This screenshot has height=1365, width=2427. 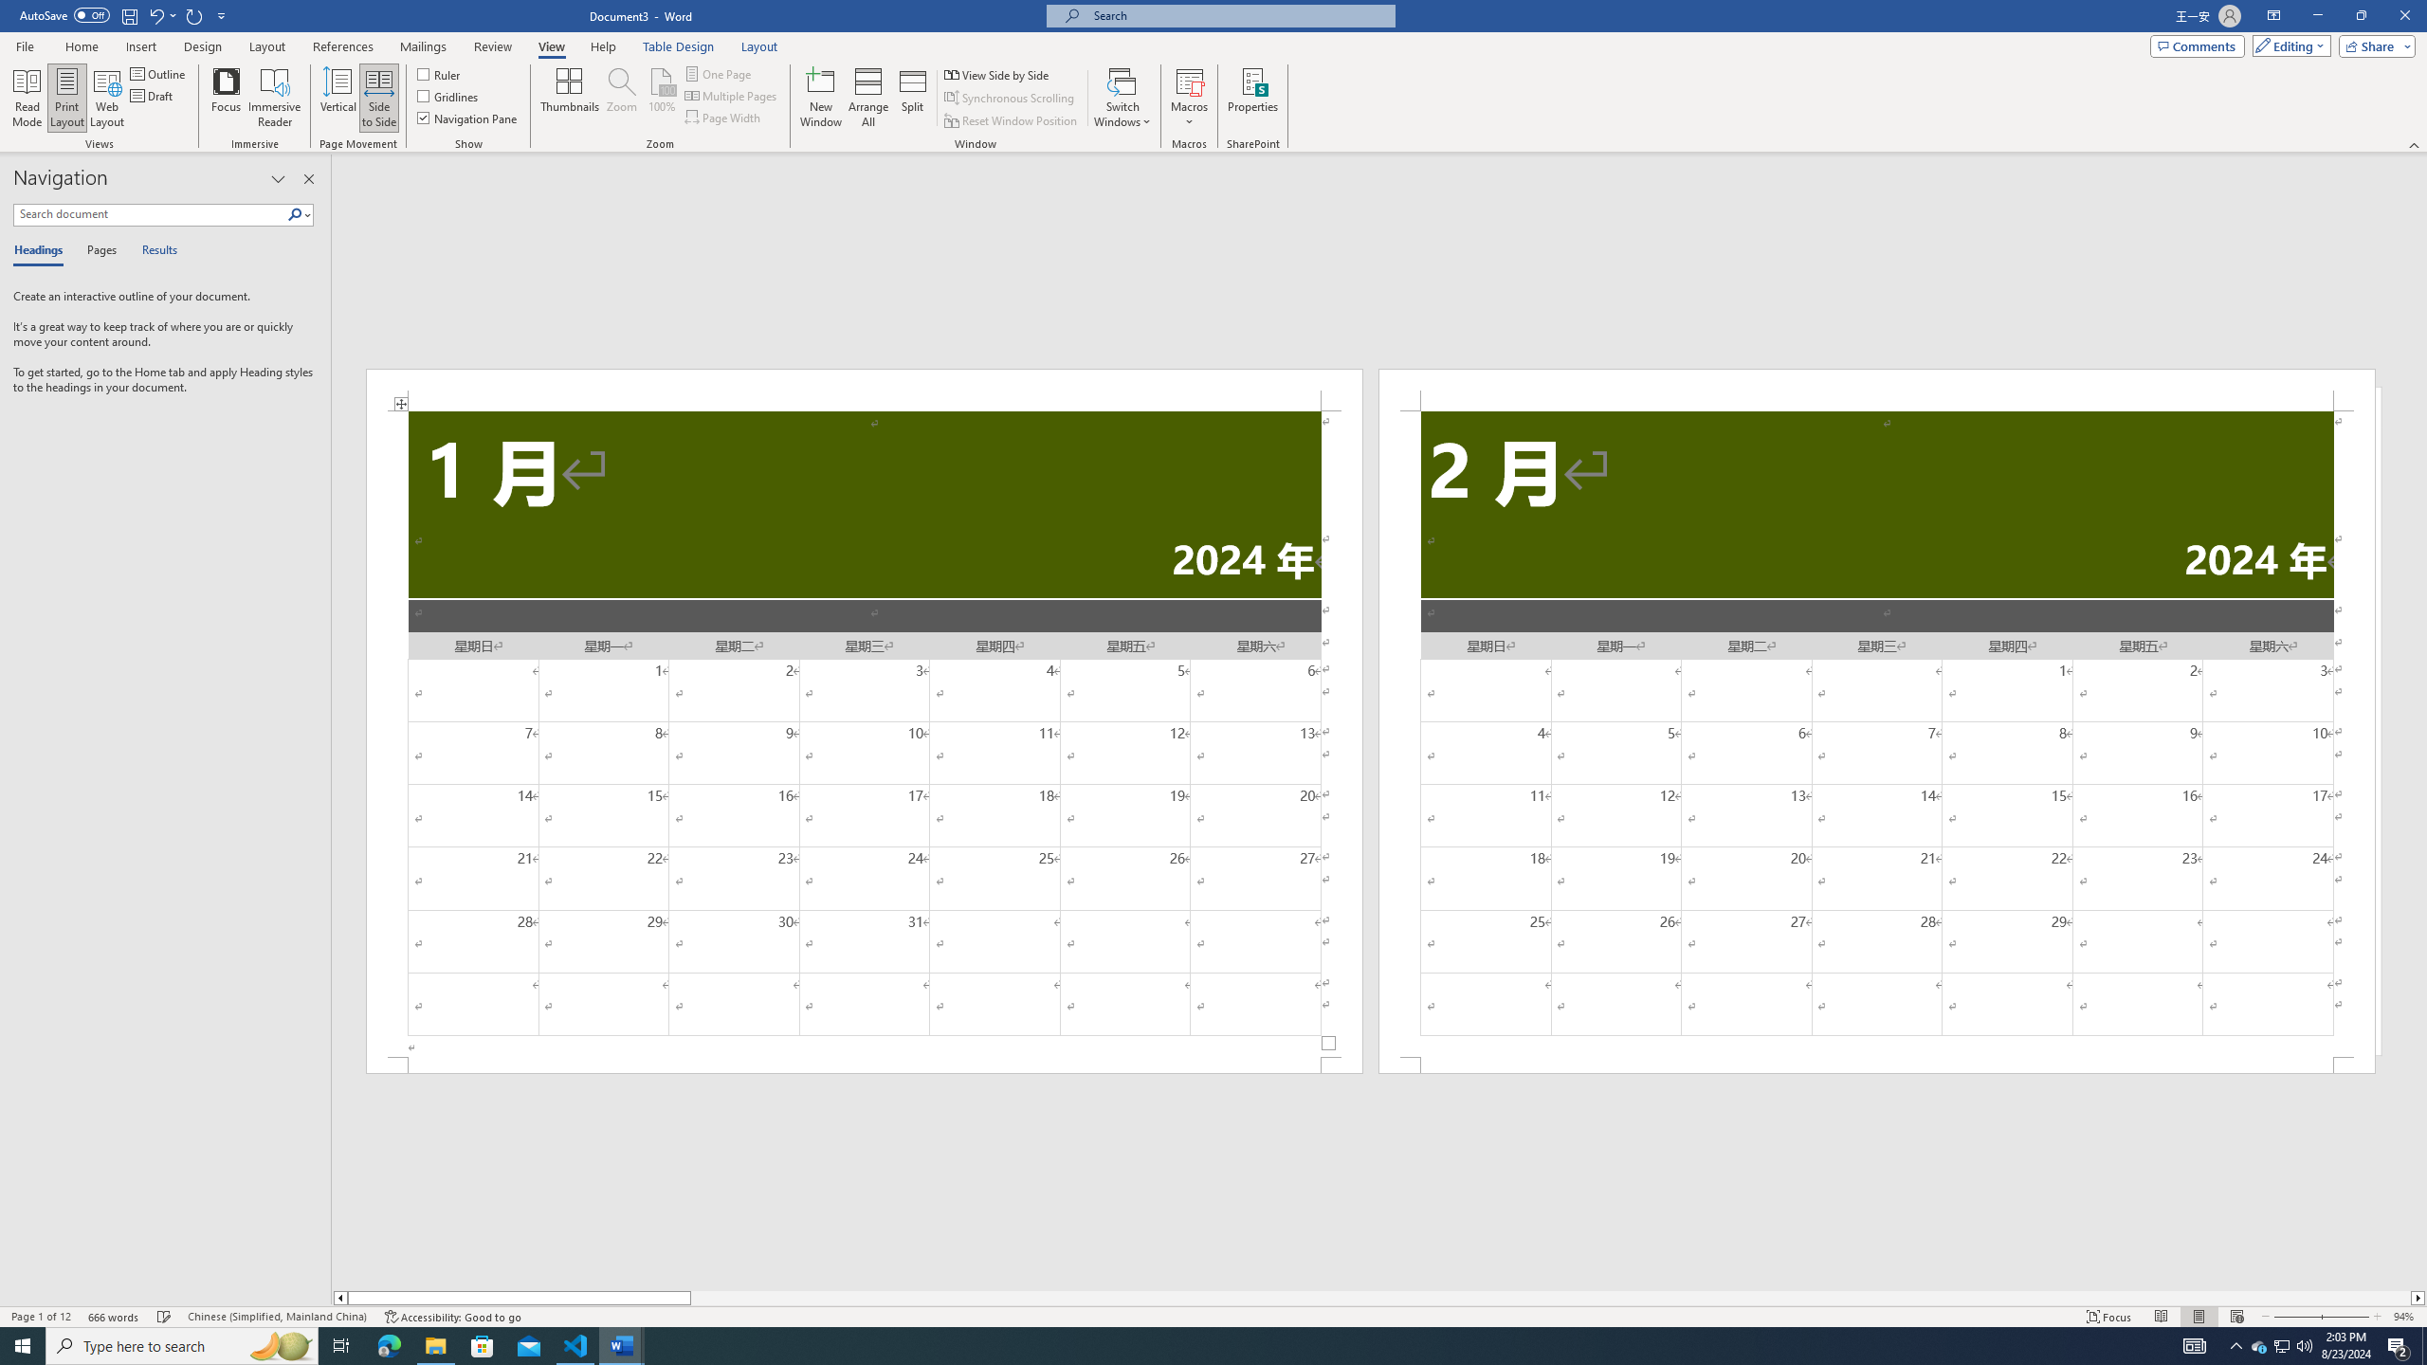 I want to click on Column left, so click(x=339, y=1298).